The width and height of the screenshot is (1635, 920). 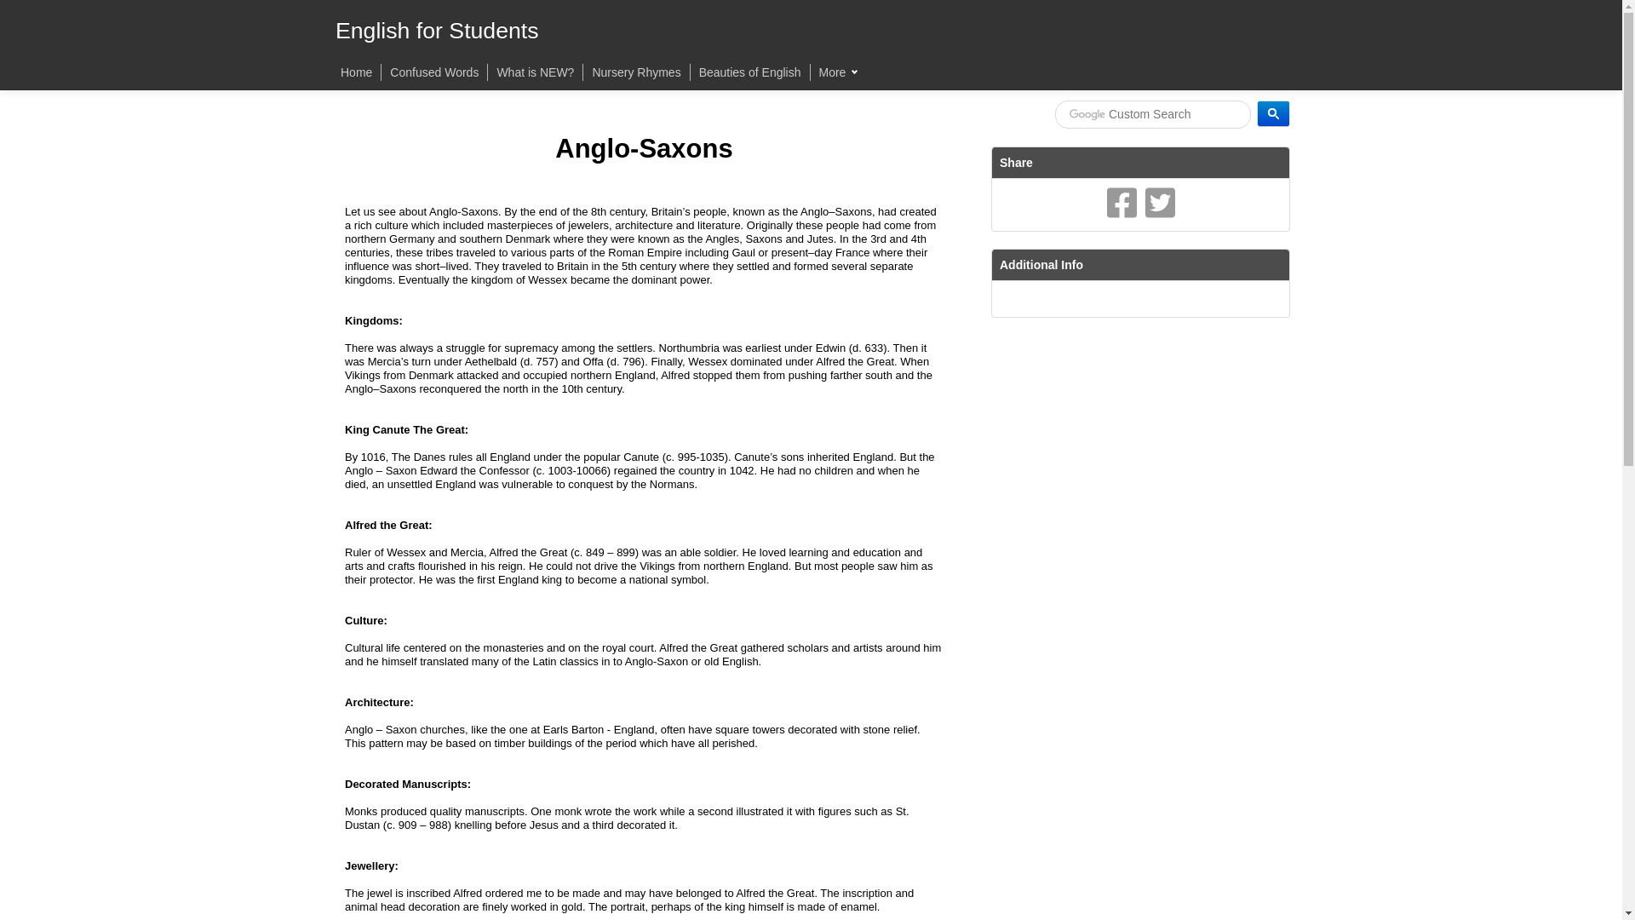 I want to click on More, so click(x=838, y=72).